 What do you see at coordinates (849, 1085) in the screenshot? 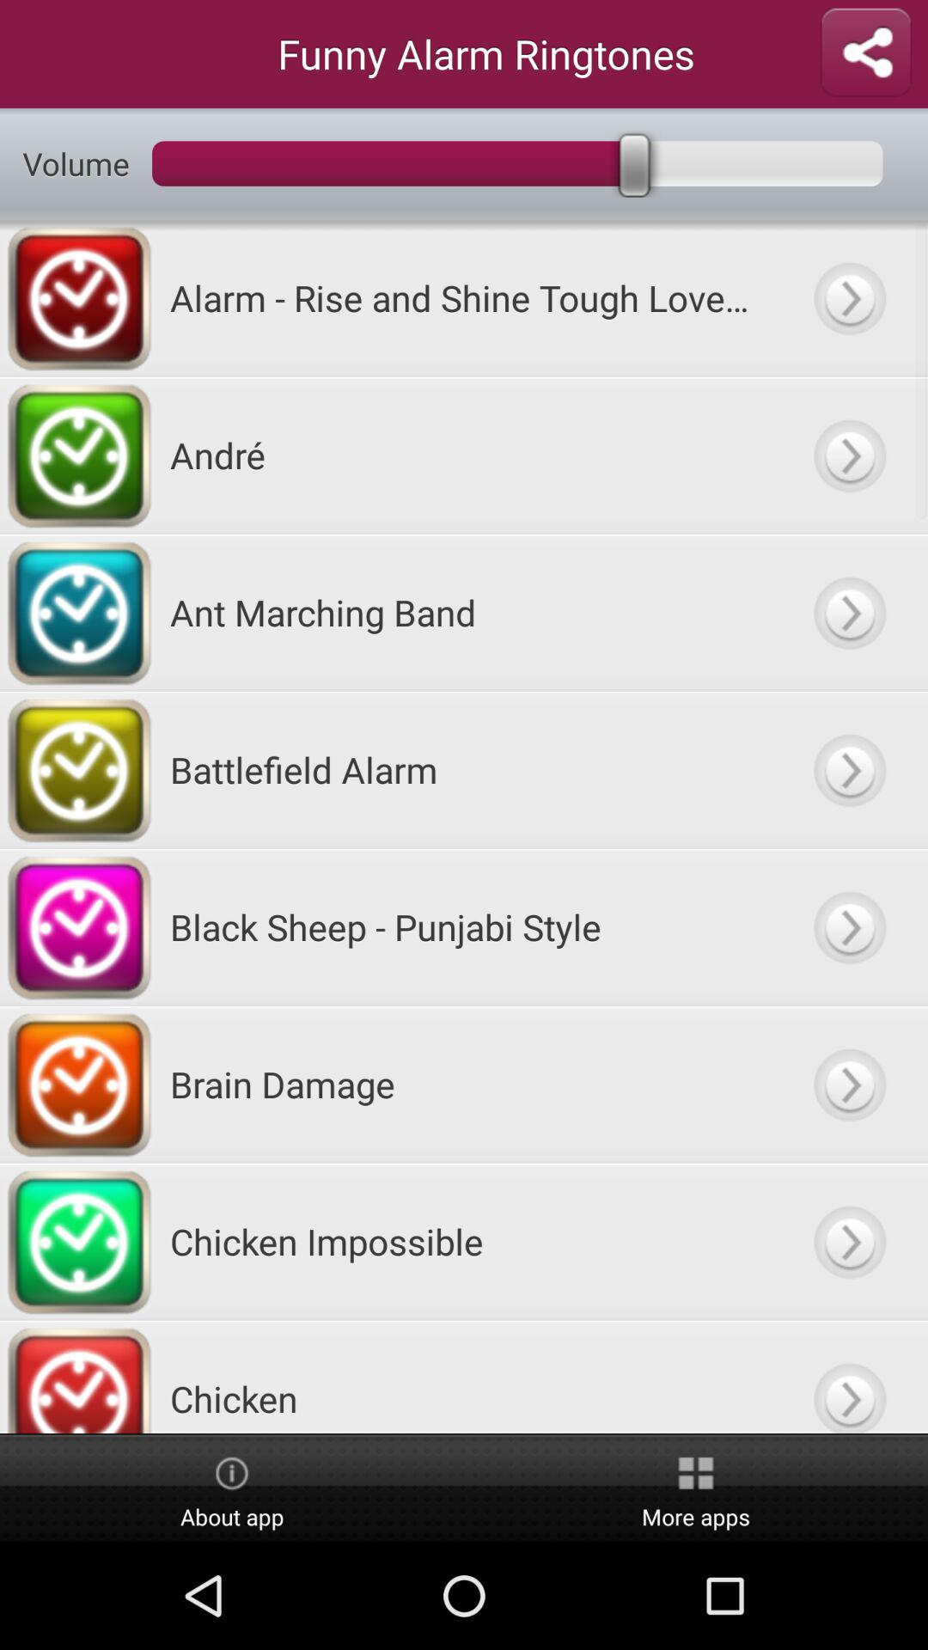
I see `go to next` at bounding box center [849, 1085].